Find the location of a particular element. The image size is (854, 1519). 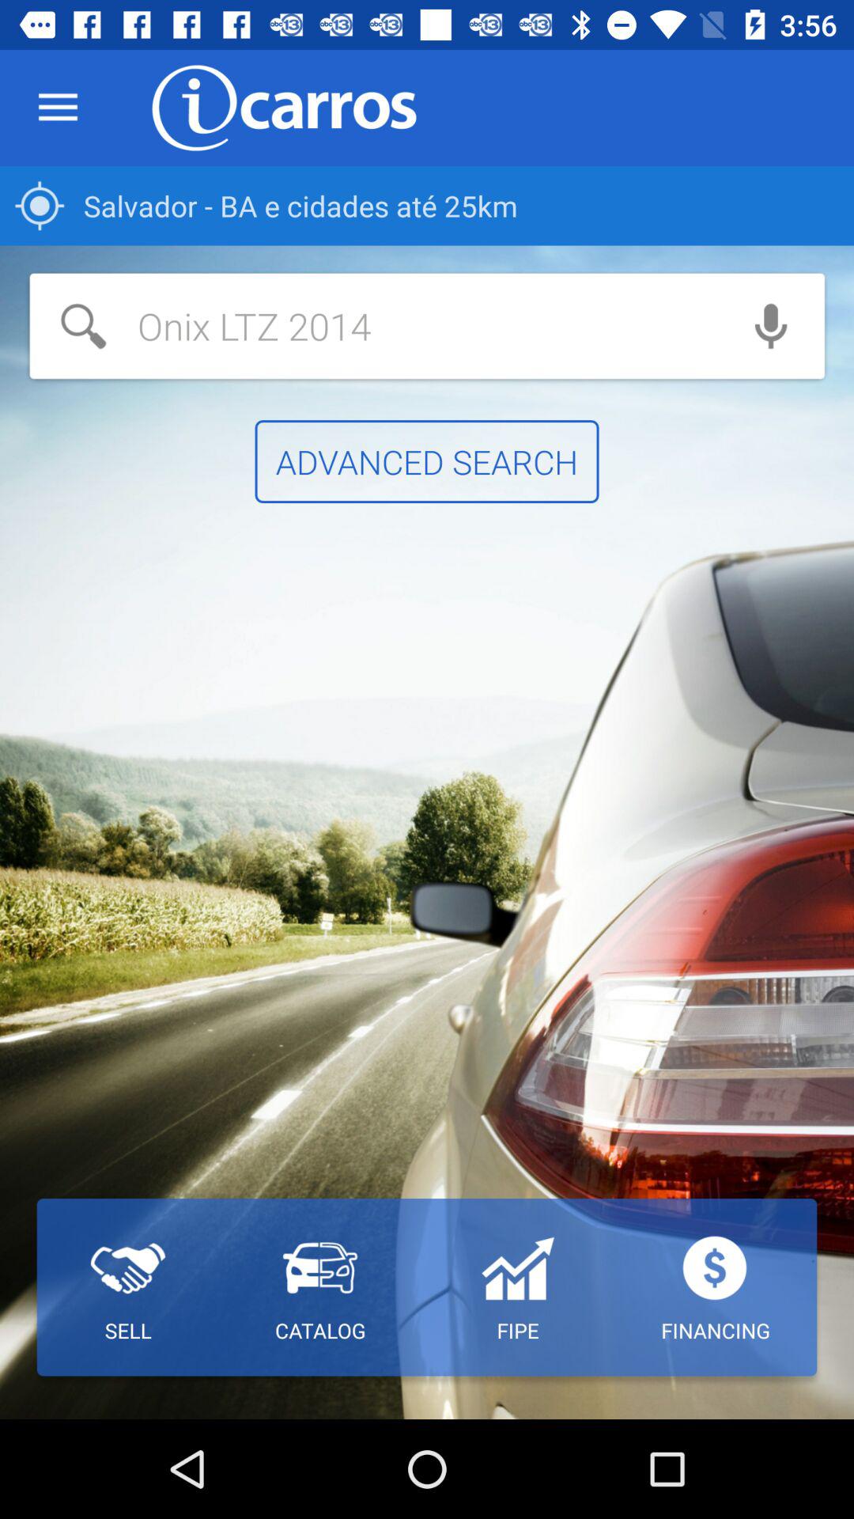

open text field is located at coordinates (373, 326).